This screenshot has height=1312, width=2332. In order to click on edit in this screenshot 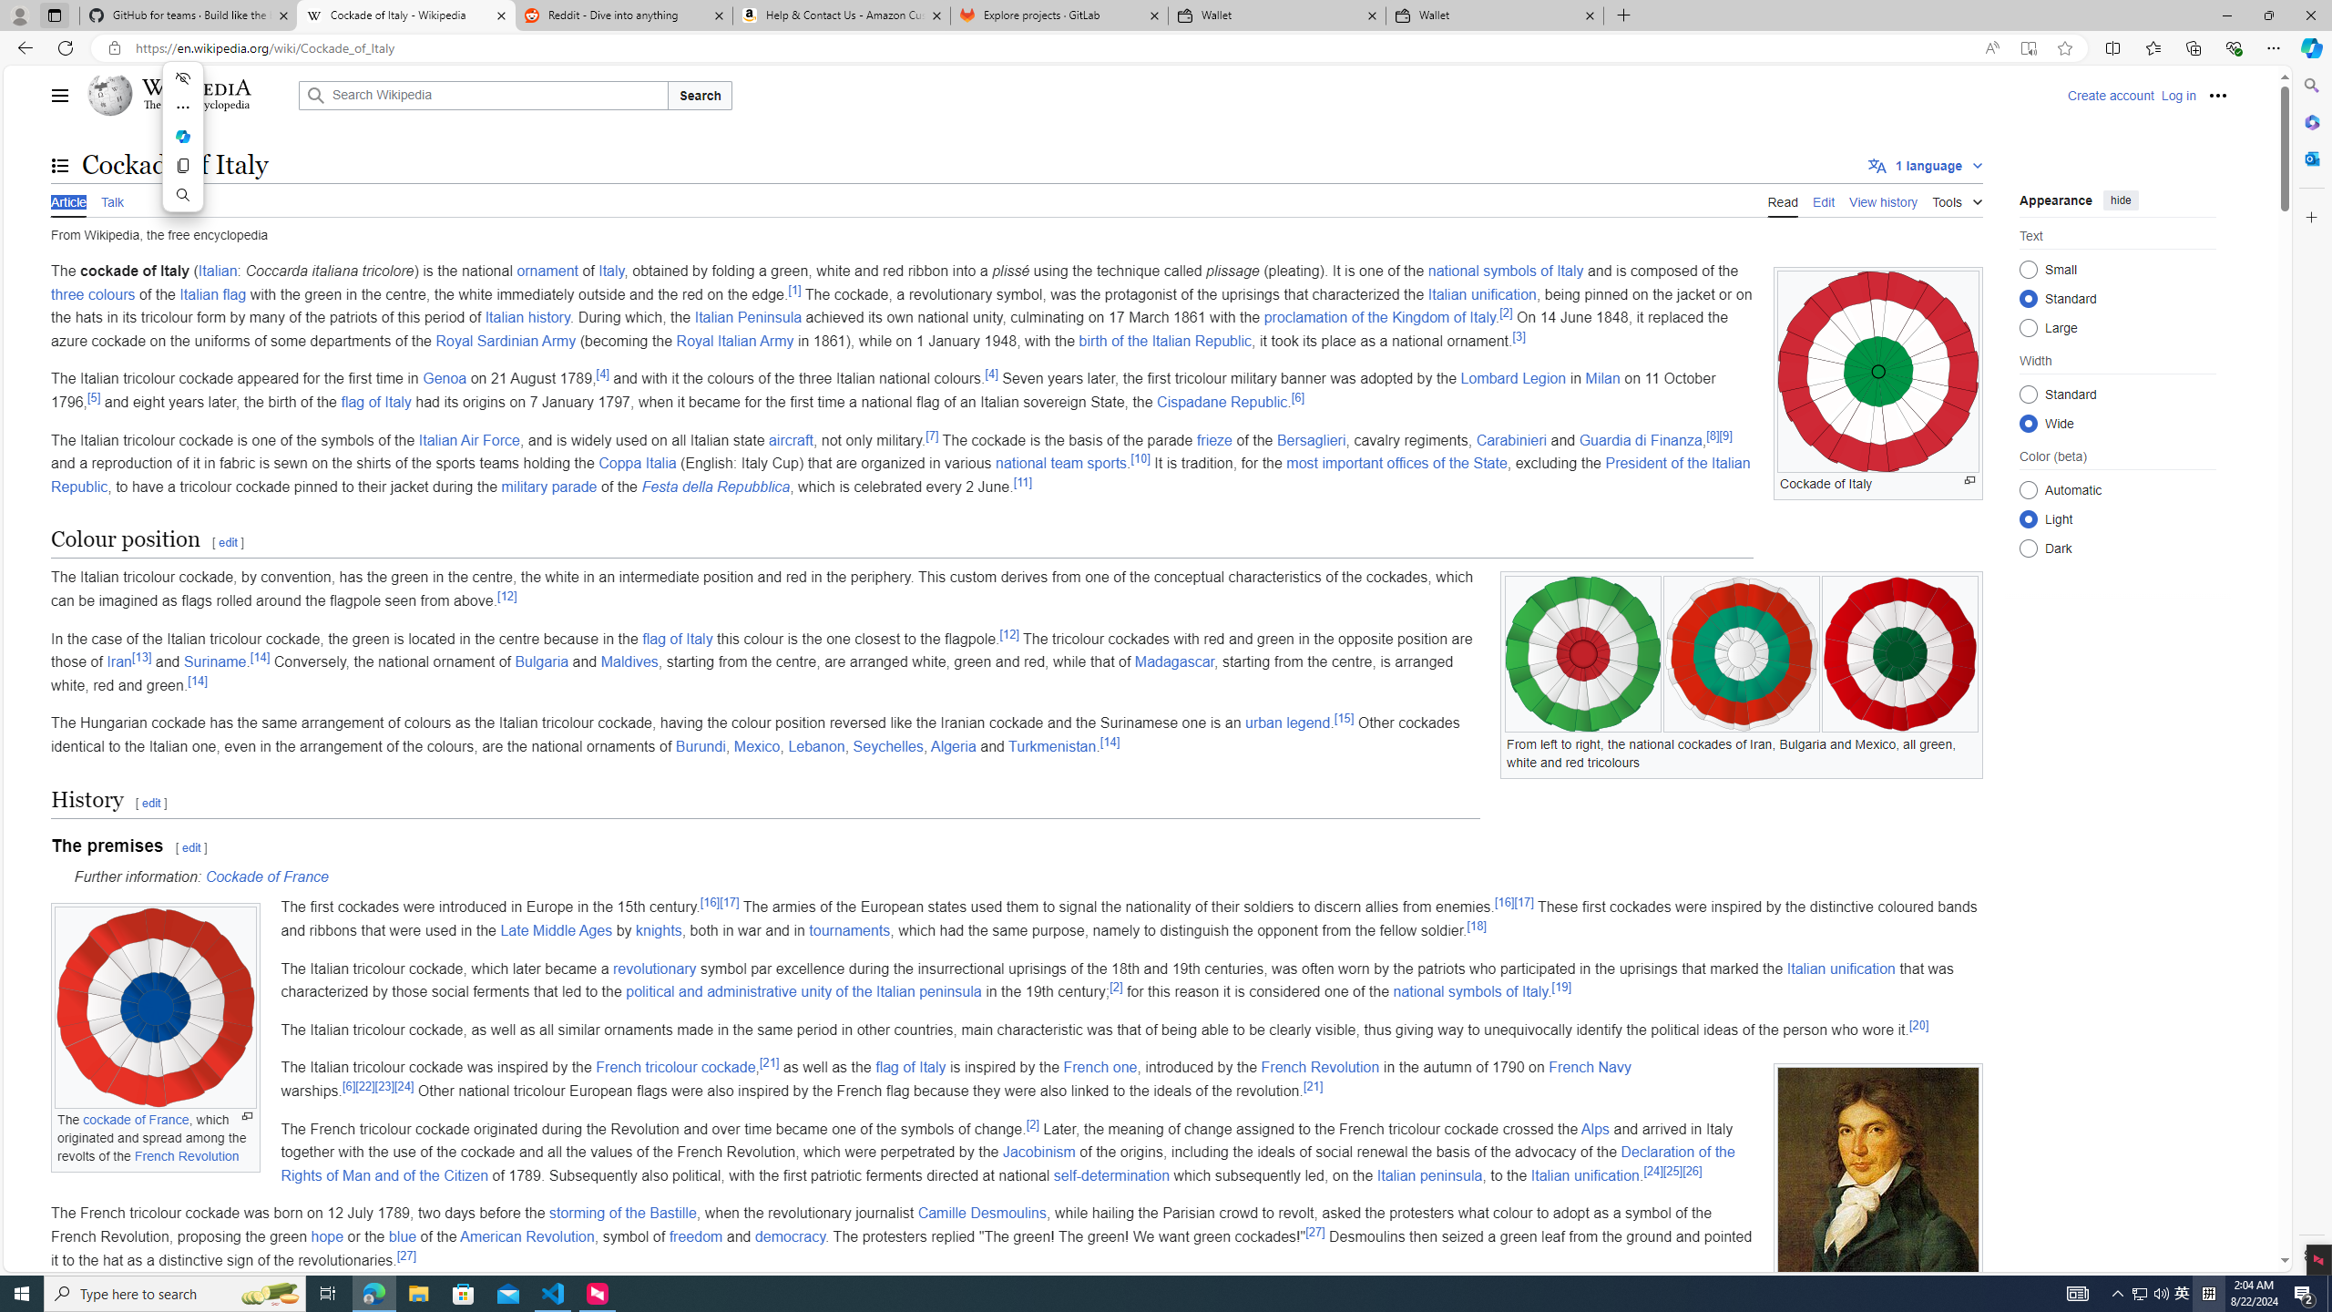, I will do `click(191, 847)`.